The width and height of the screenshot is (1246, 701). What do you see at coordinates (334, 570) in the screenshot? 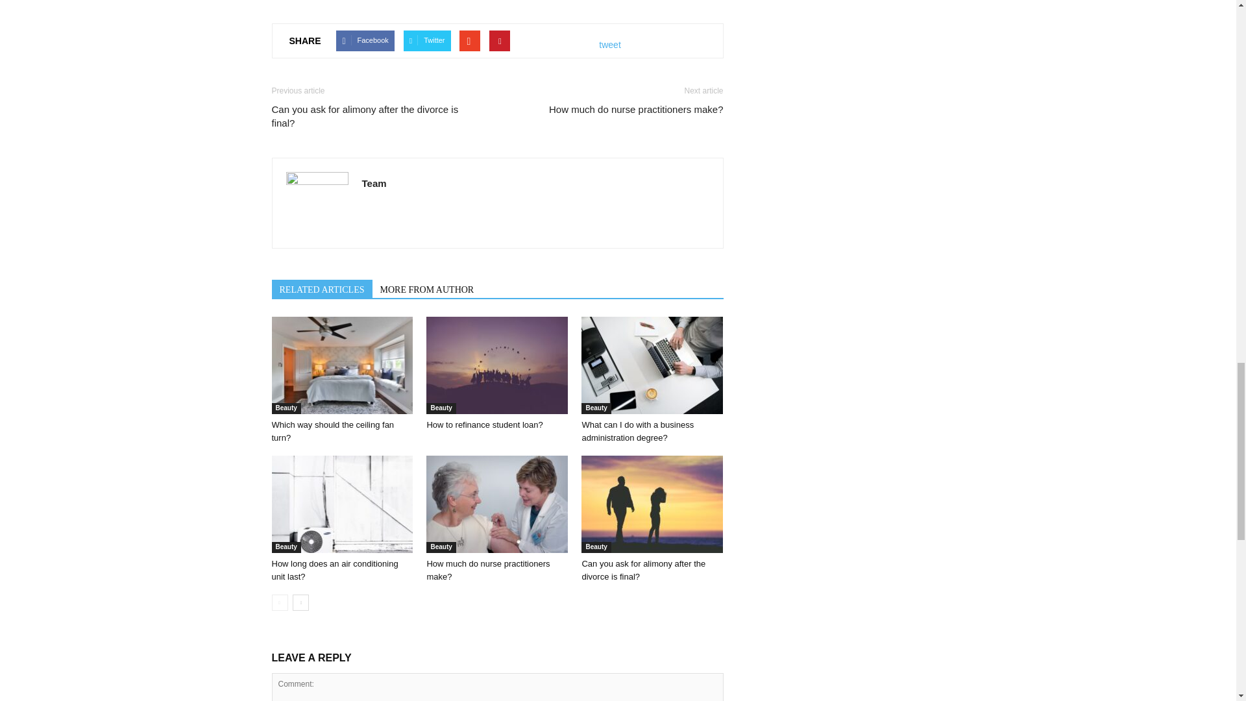
I see `How long does an air conditioning unit last?` at bounding box center [334, 570].